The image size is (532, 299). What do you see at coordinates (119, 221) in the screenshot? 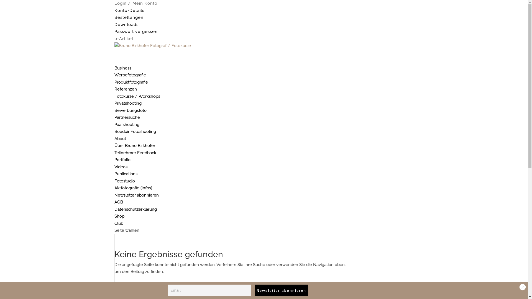
I see `Shop` at bounding box center [119, 221].